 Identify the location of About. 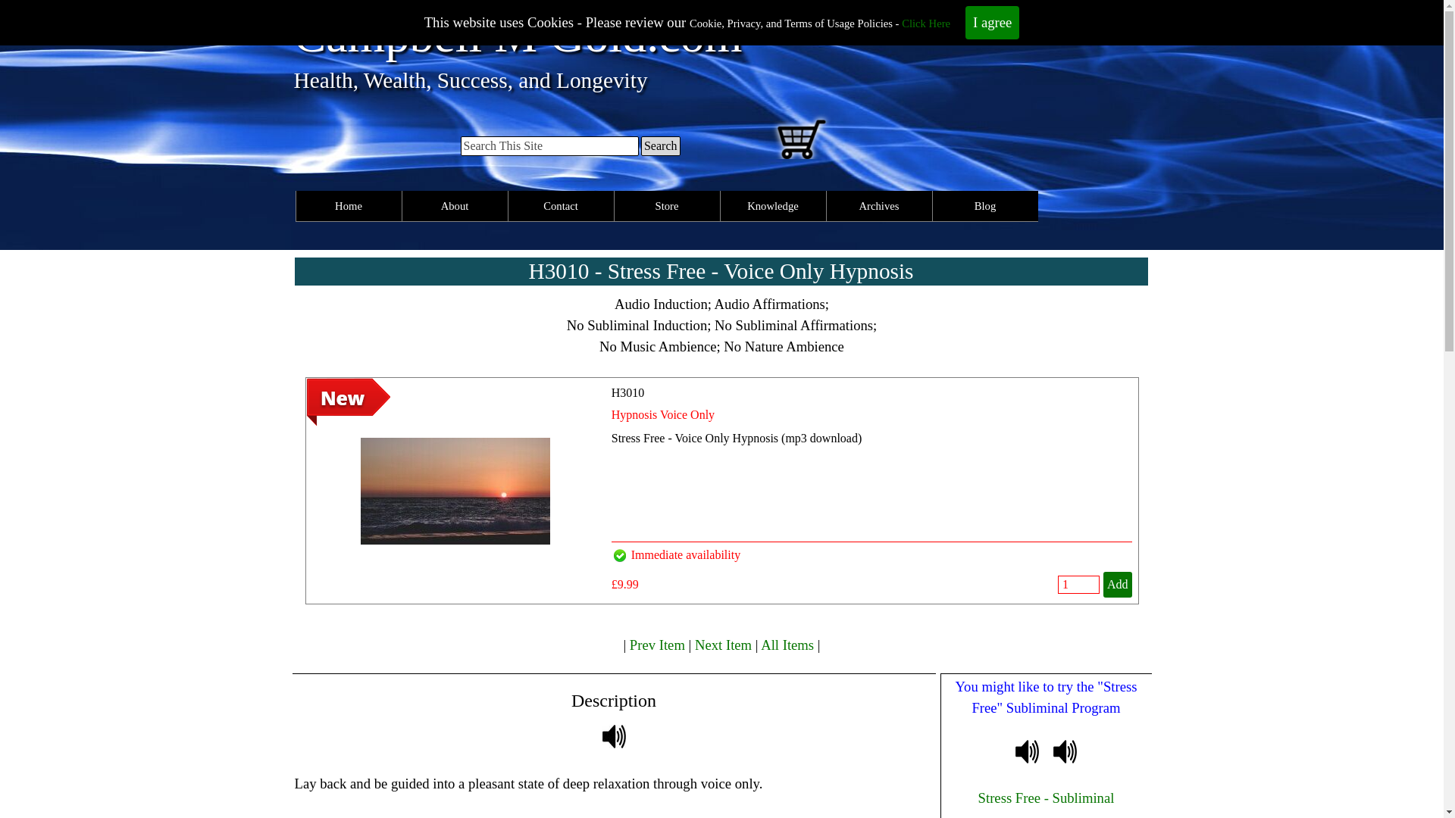
(453, 205).